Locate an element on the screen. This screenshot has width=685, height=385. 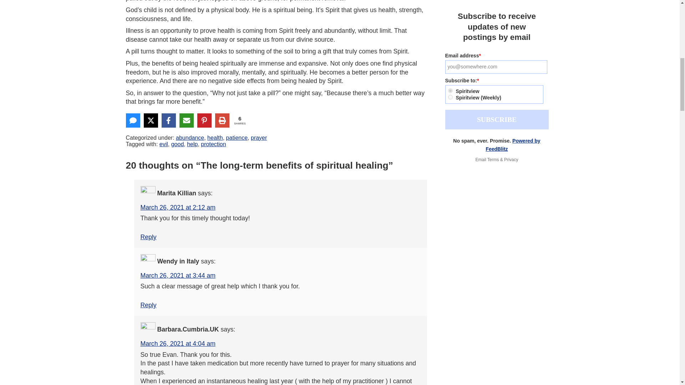
March 26, 2021 at 3:44 am is located at coordinates (178, 275).